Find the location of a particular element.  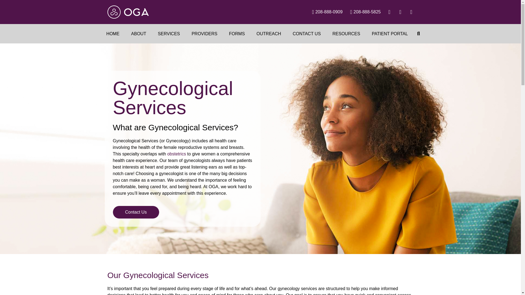

CONTACT US is located at coordinates (307, 33).